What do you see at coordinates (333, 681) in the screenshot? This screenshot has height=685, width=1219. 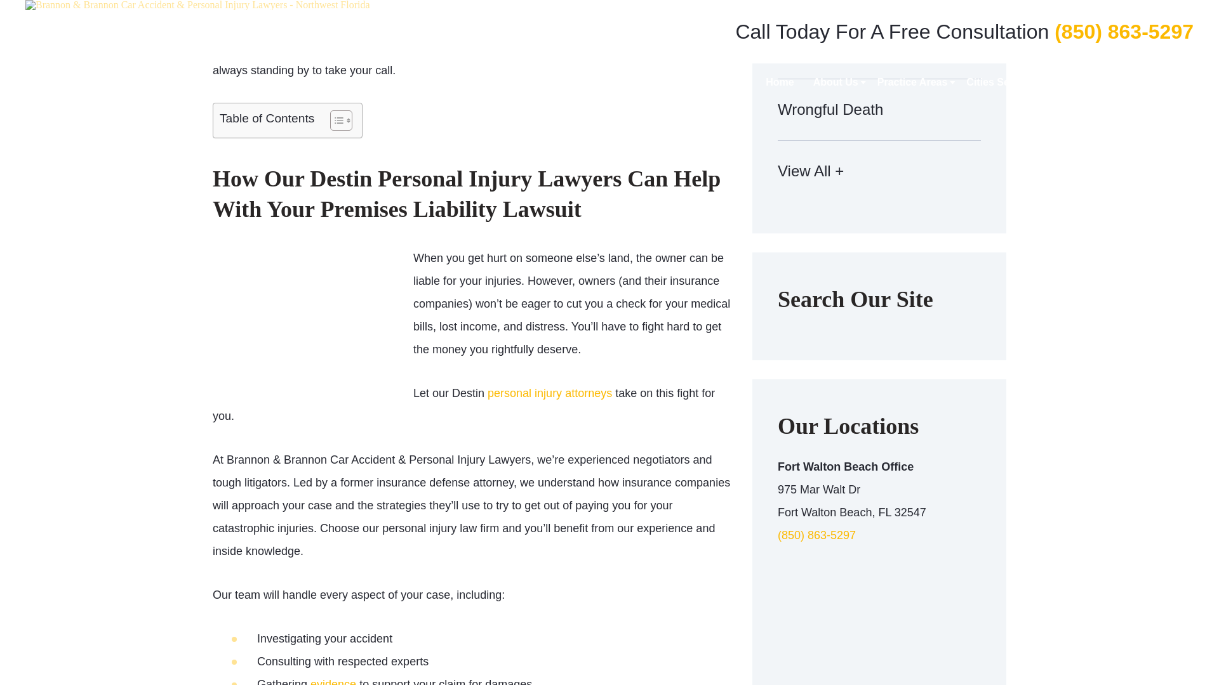 I see `evidence` at bounding box center [333, 681].